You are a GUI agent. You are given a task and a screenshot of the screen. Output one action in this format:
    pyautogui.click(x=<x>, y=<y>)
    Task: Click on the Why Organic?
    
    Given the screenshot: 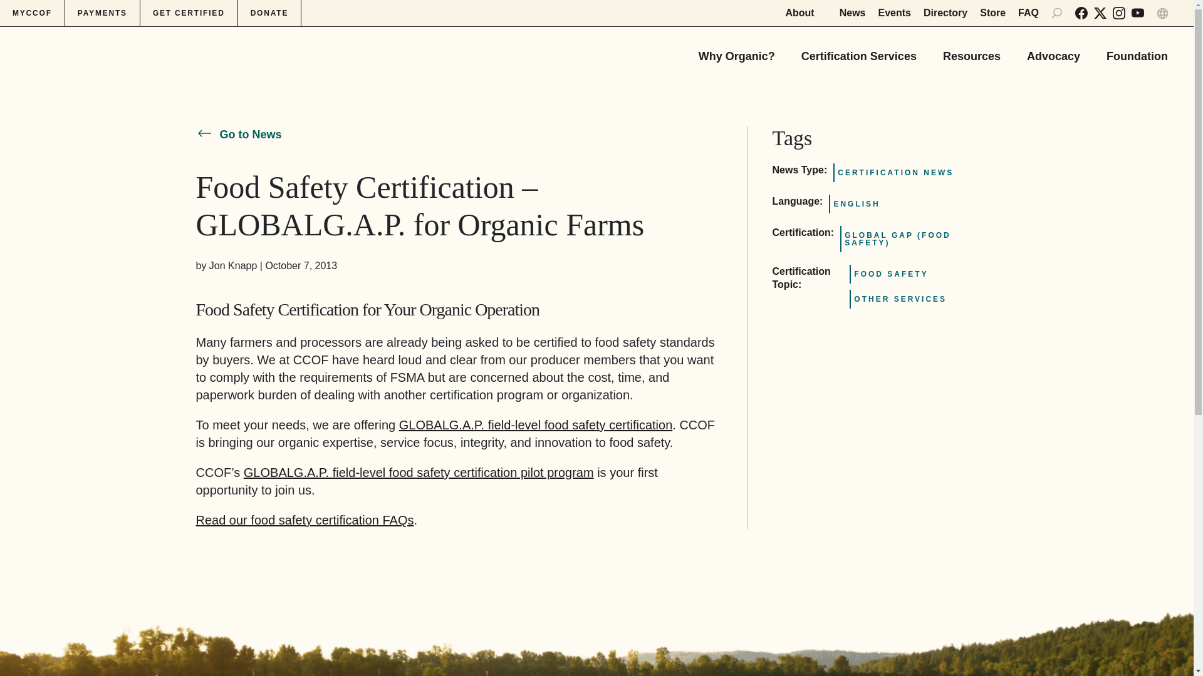 What is the action you would take?
    pyautogui.click(x=737, y=51)
    